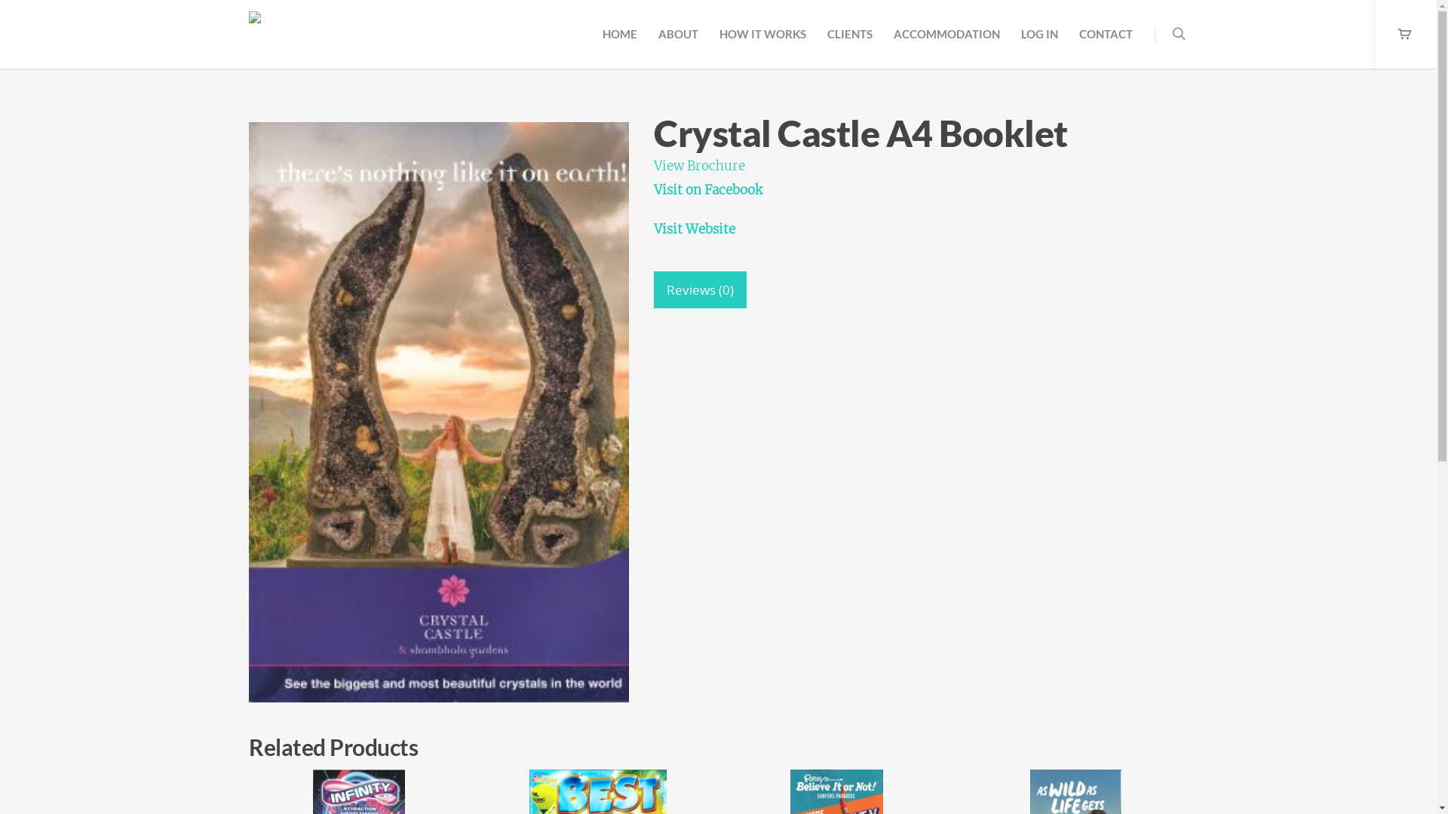 The width and height of the screenshot is (1448, 814). What do you see at coordinates (850, 40) in the screenshot?
I see `CLIENTS` at bounding box center [850, 40].